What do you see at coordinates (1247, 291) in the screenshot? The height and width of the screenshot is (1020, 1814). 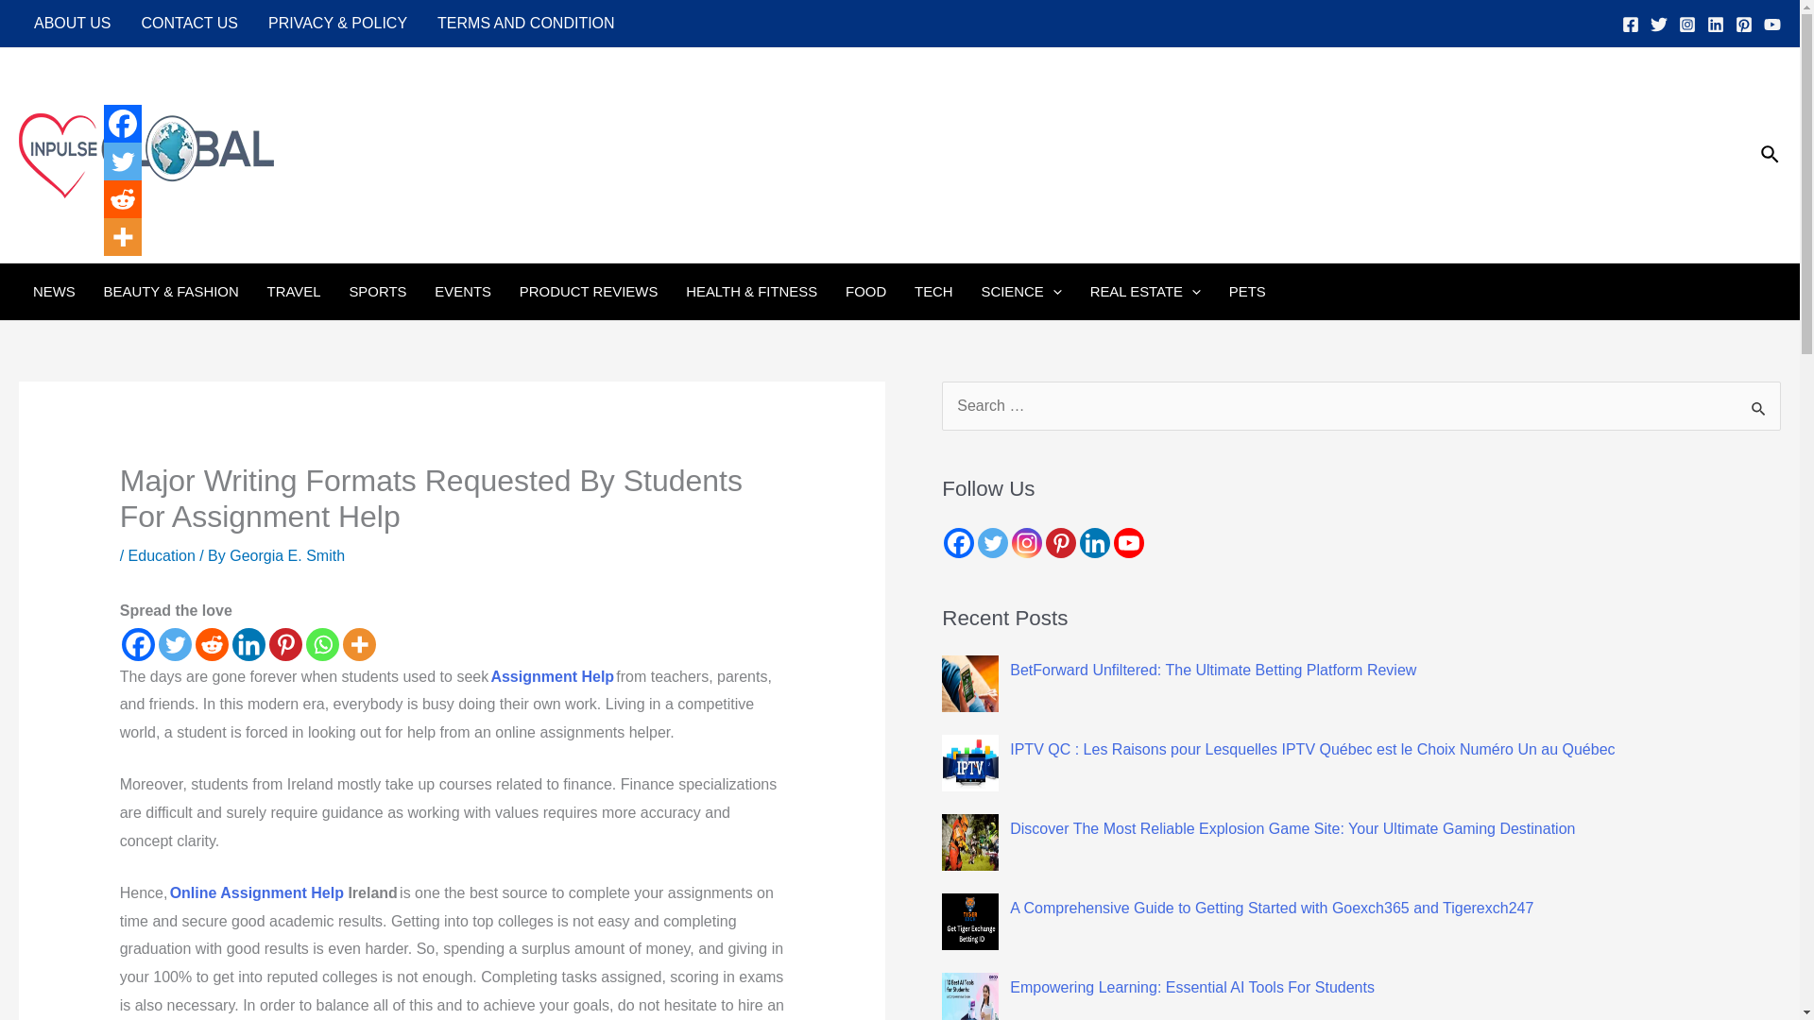 I see `PETS` at bounding box center [1247, 291].